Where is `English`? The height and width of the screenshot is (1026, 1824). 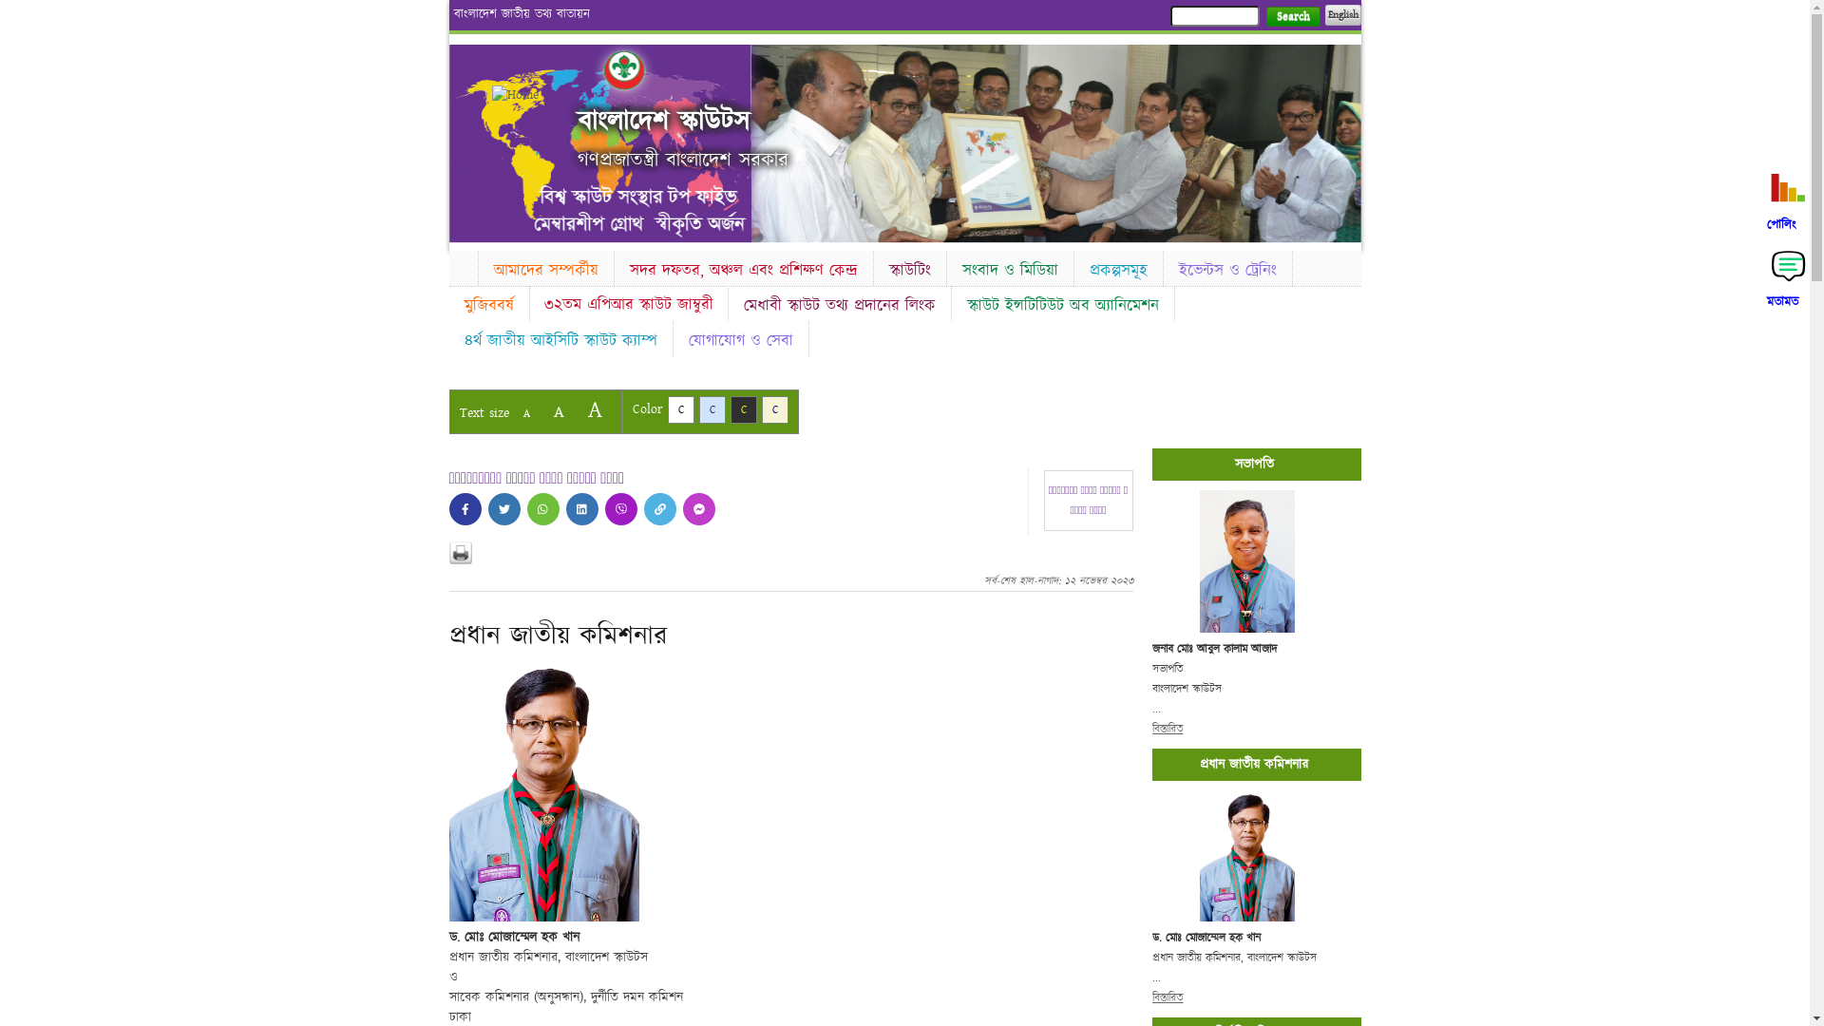 English is located at coordinates (1342, 15).